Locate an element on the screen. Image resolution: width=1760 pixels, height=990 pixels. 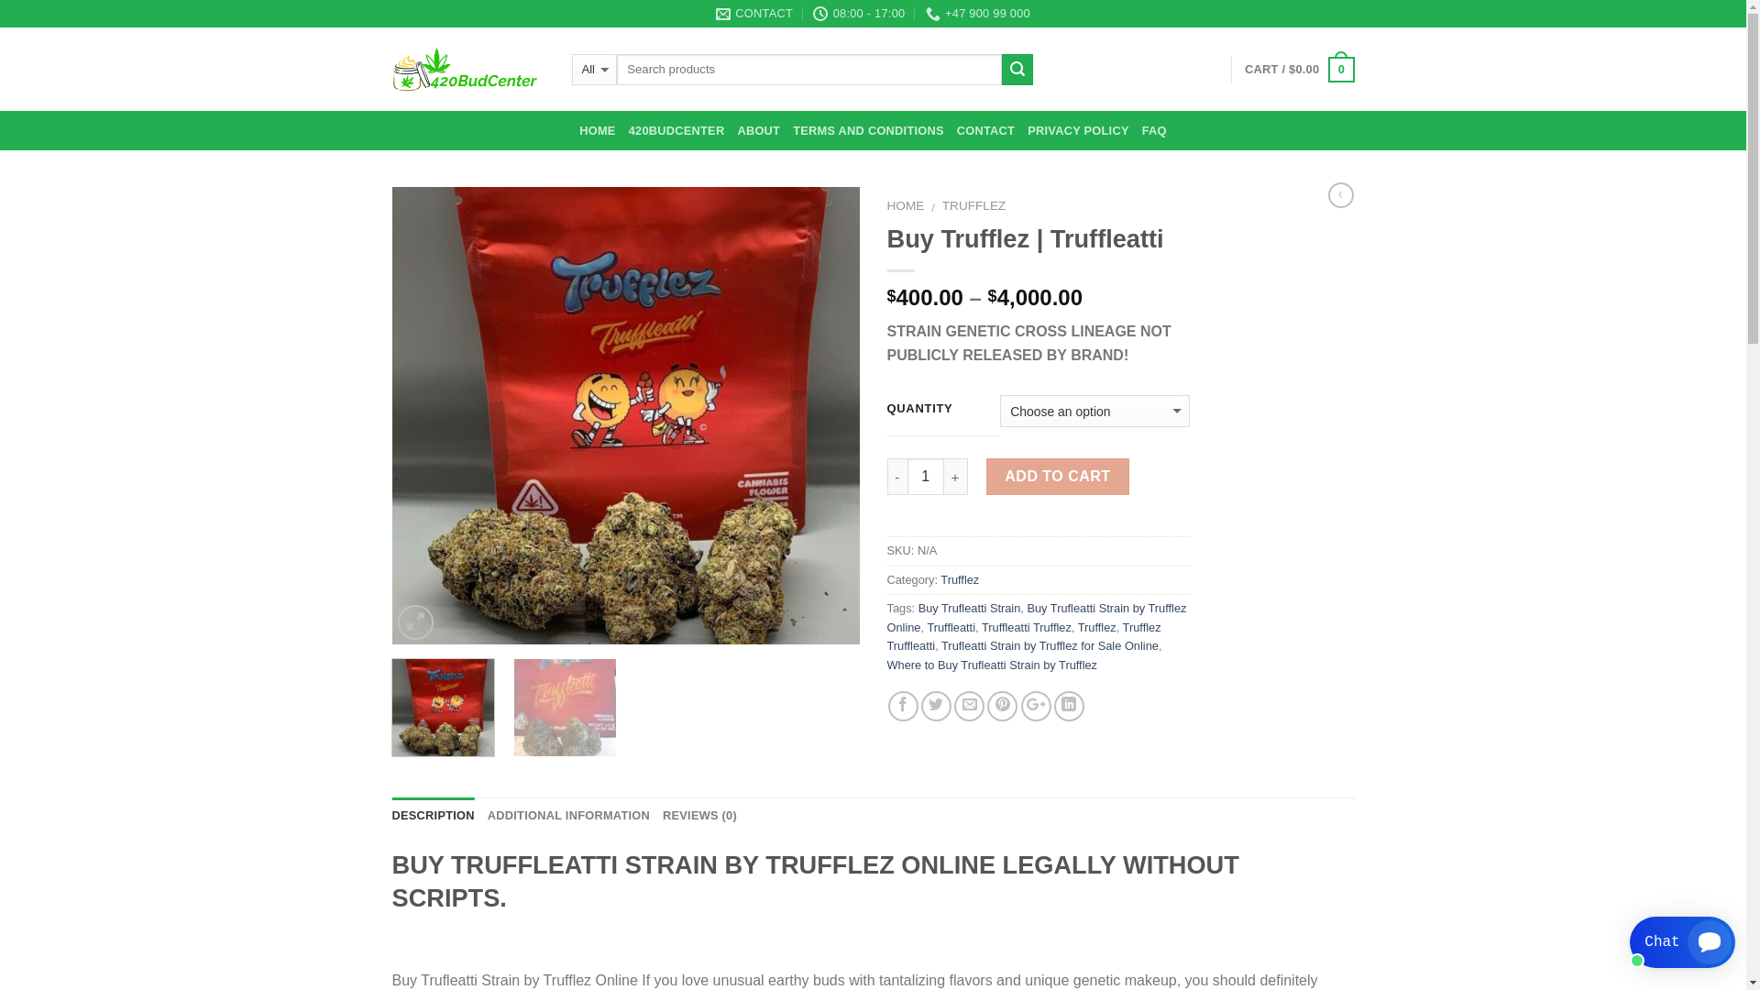
DESCRIPTION is located at coordinates (434, 816).